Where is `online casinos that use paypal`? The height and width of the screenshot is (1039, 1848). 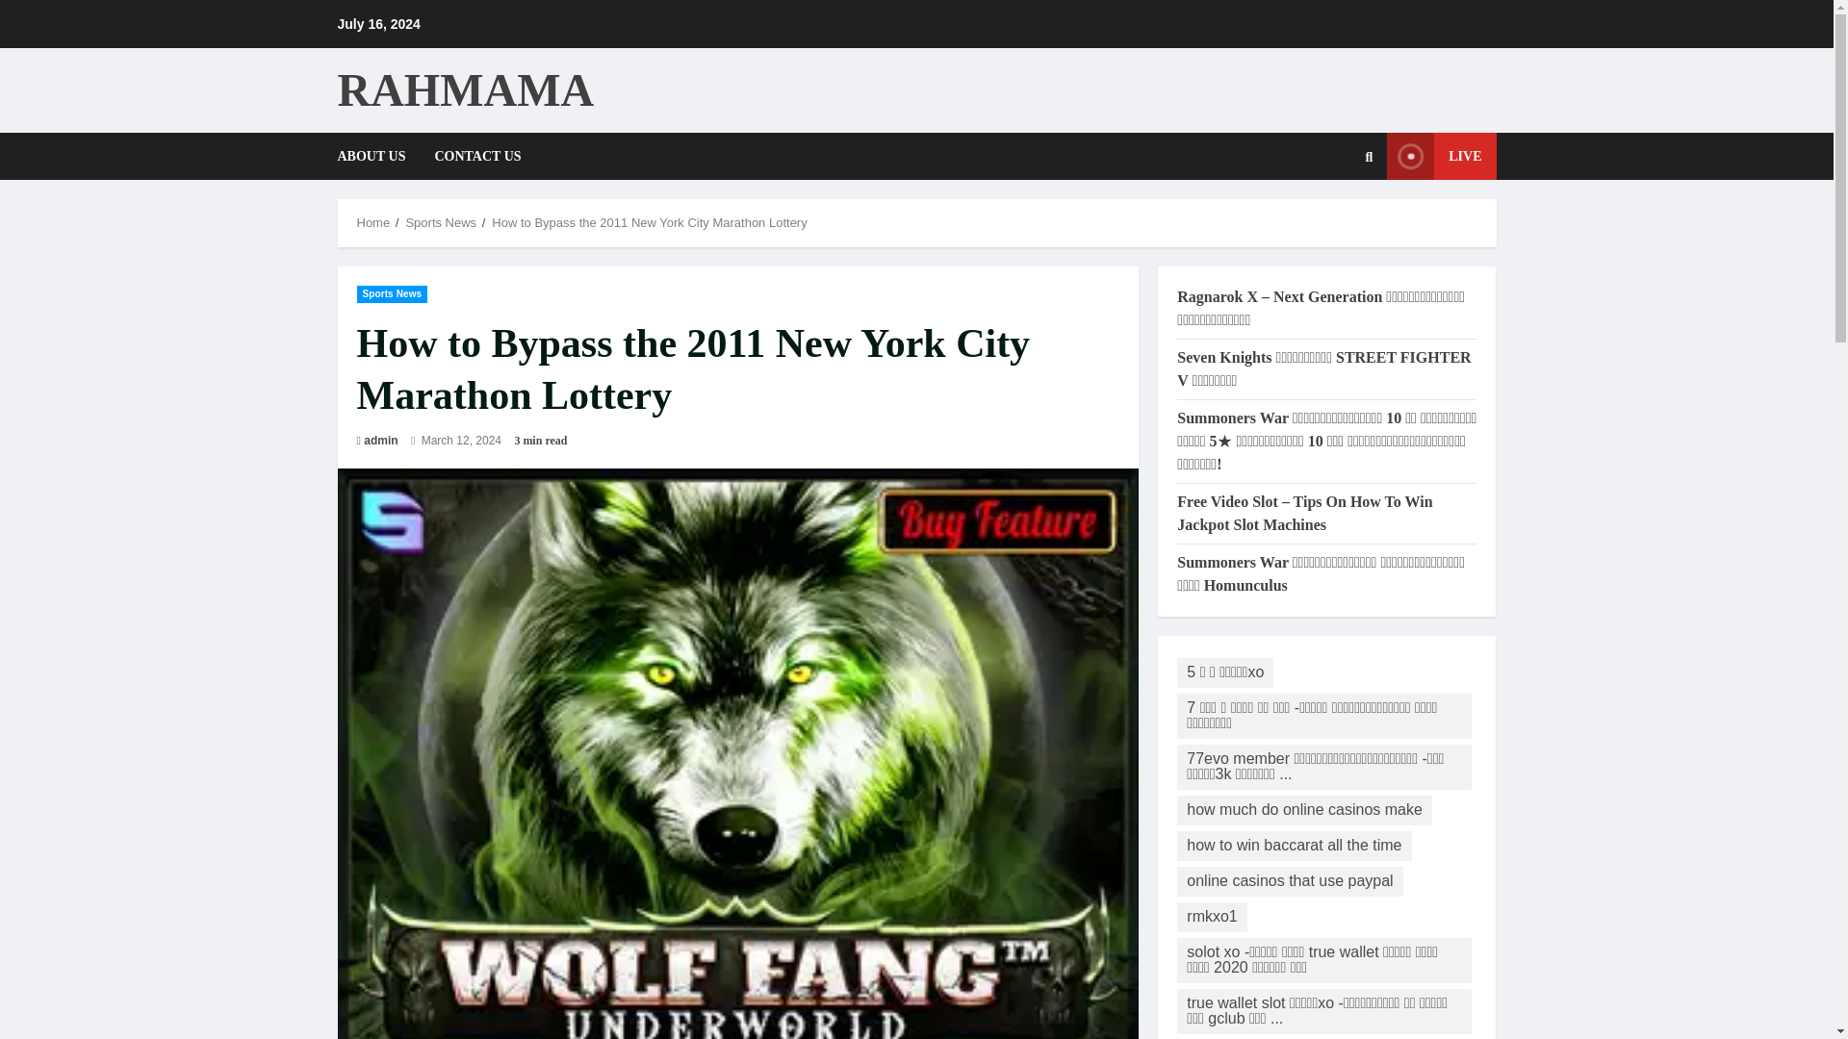 online casinos that use paypal is located at coordinates (1290, 879).